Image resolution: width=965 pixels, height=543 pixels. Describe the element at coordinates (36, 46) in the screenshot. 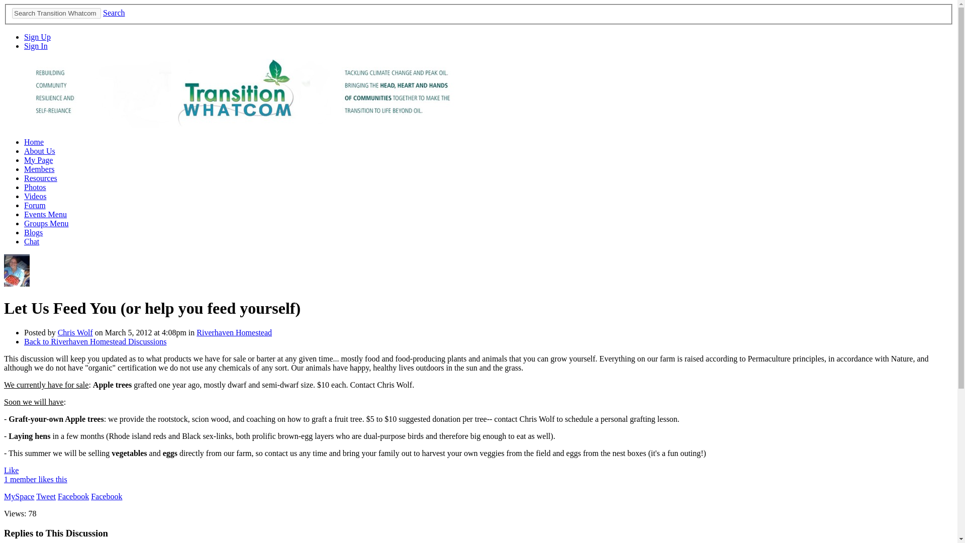

I see `Sign In` at that location.